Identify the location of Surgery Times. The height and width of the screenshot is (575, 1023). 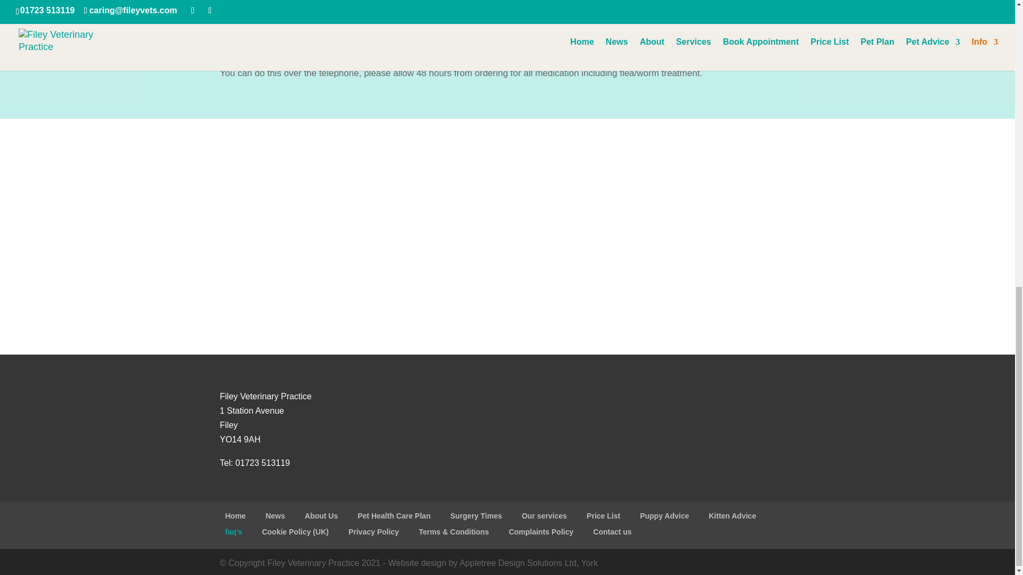
(476, 516).